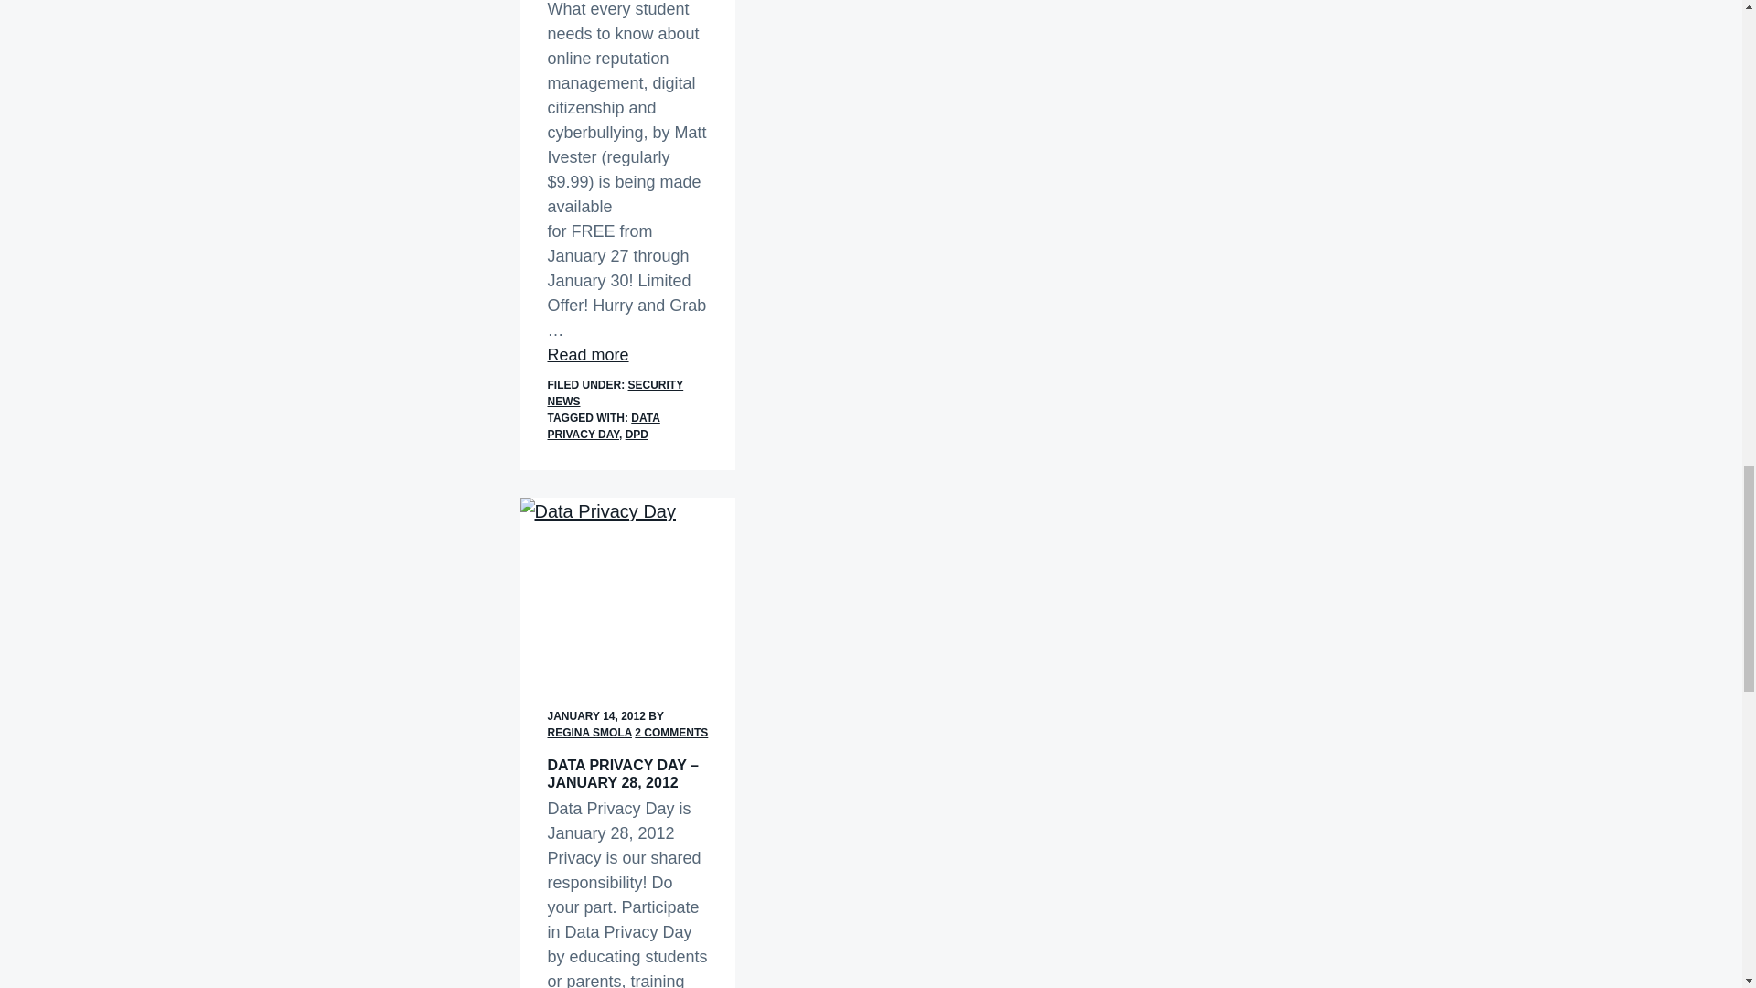  I want to click on SECURITY NEWS, so click(615, 393).